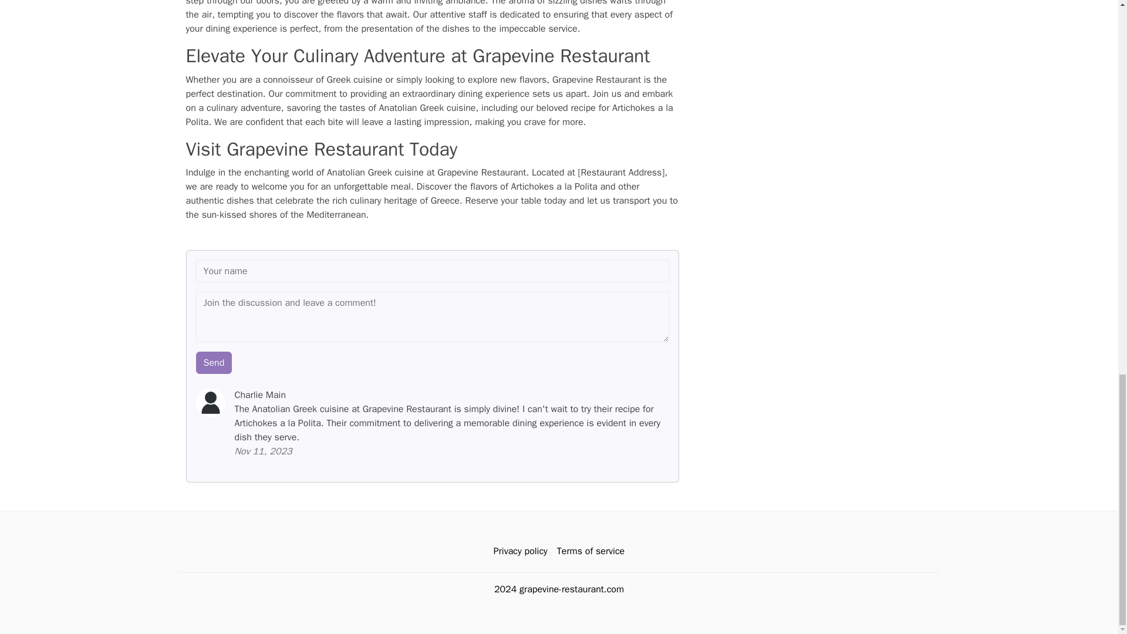  I want to click on Send, so click(214, 363).